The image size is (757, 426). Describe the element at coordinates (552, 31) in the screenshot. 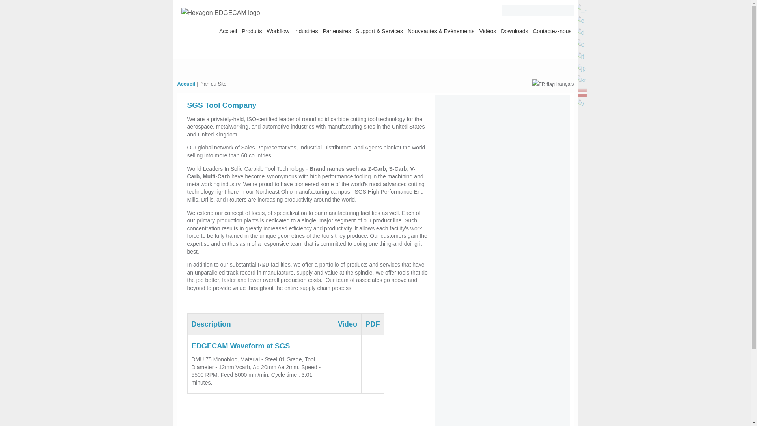

I see `Accueil` at that location.